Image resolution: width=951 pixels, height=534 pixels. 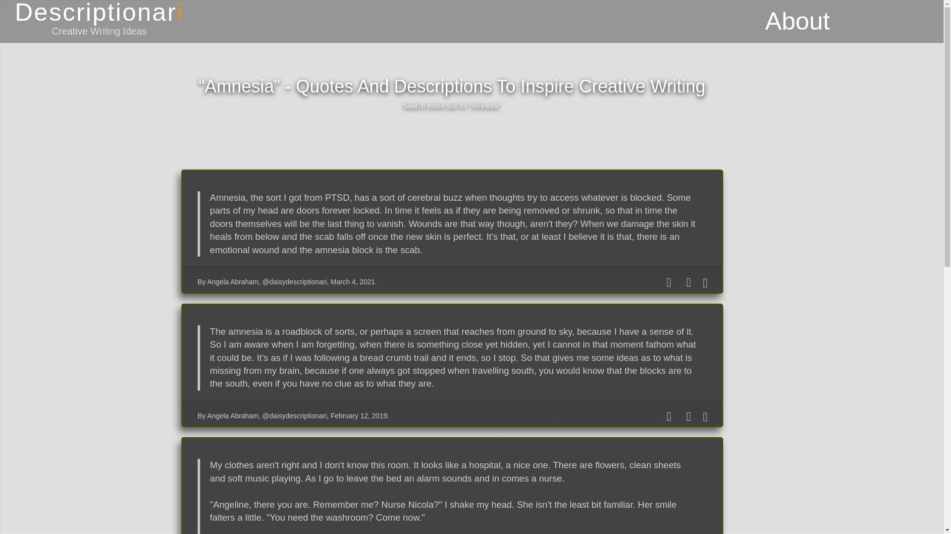 What do you see at coordinates (797, 20) in the screenshot?
I see `About Descriptionari` at bounding box center [797, 20].